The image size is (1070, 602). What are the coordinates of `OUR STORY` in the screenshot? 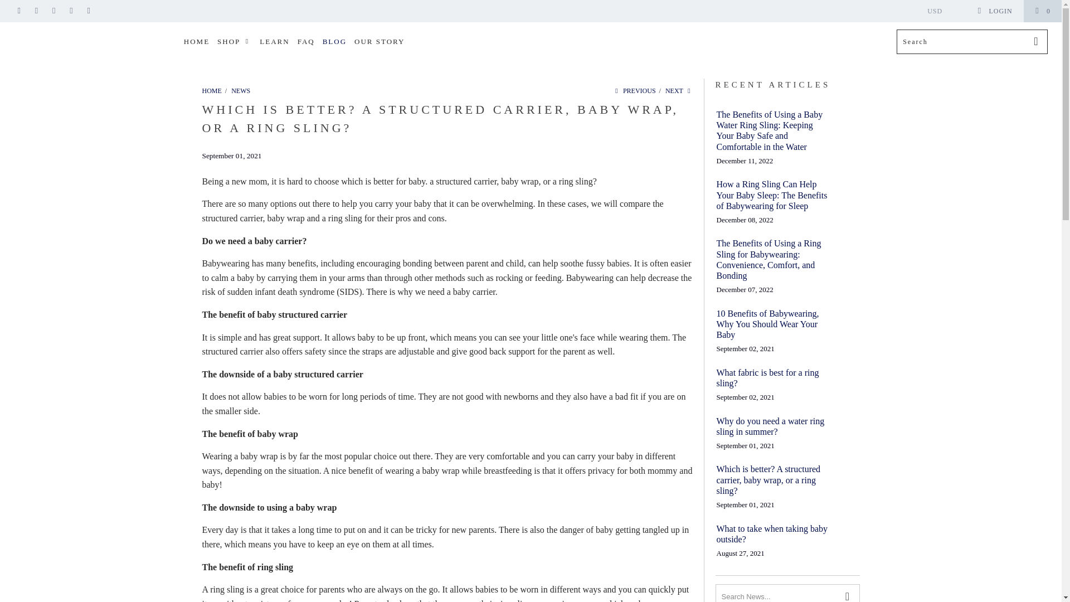 It's located at (379, 42).